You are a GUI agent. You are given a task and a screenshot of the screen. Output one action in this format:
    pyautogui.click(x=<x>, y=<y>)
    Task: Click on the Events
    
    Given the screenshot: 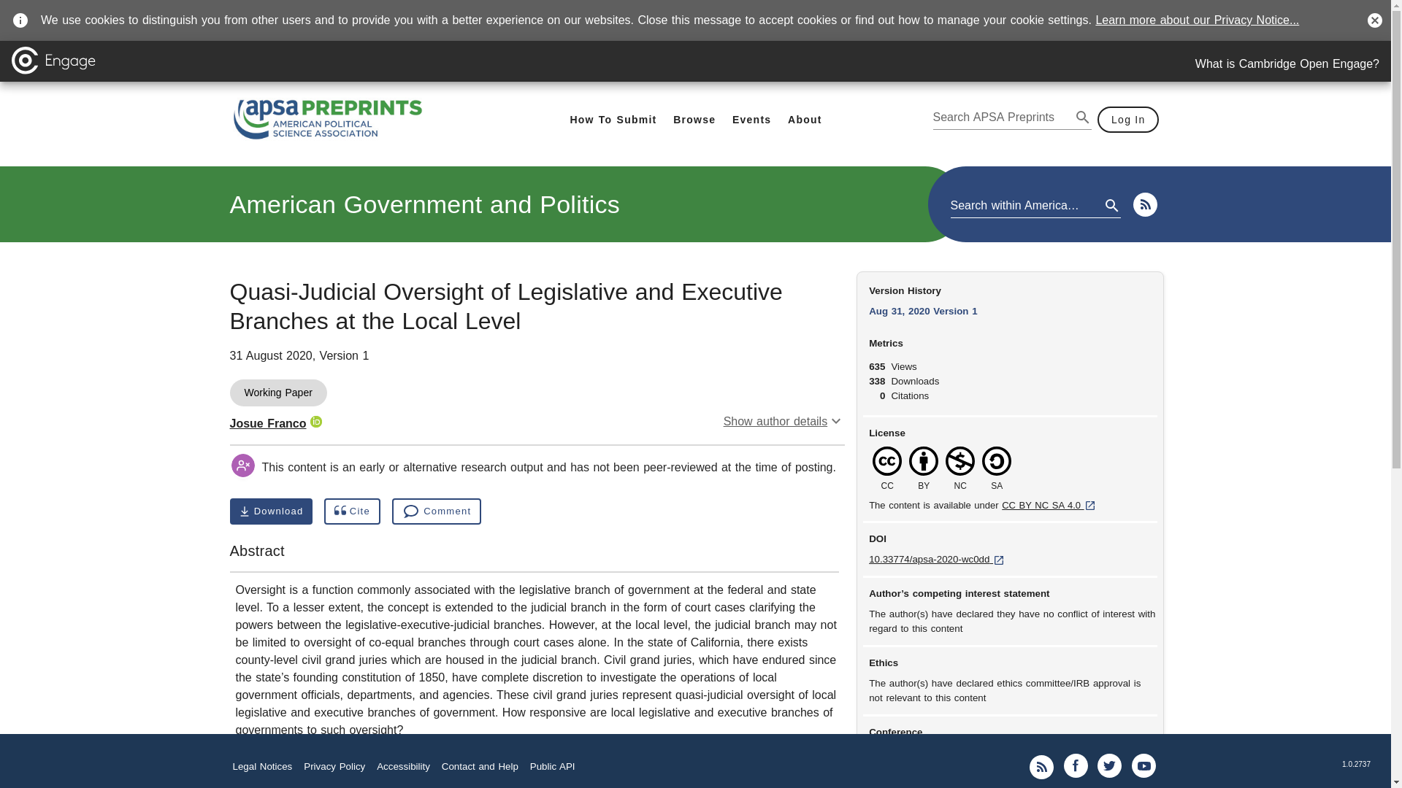 What is the action you would take?
    pyautogui.click(x=784, y=422)
    